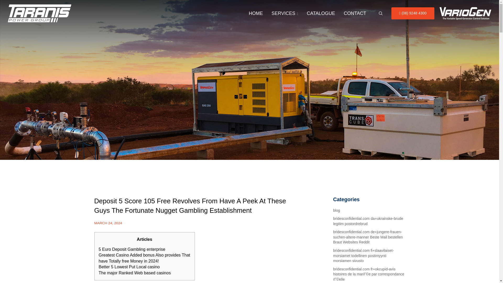  What do you see at coordinates (256, 14) in the screenshot?
I see `HOME` at bounding box center [256, 14].